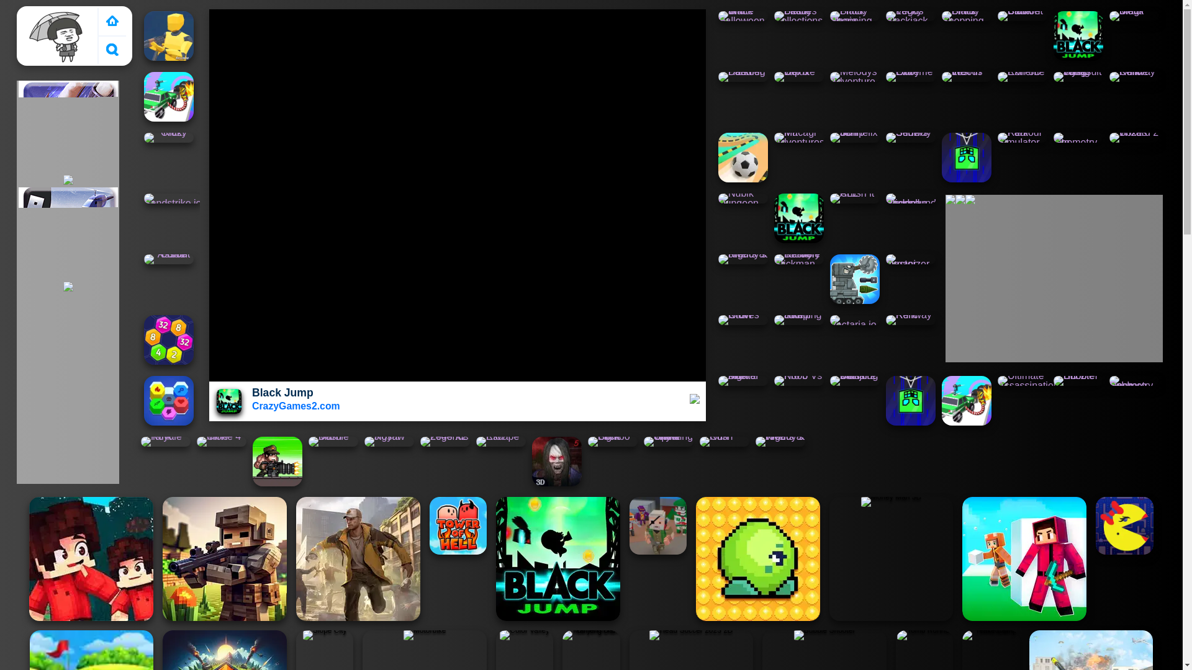 Image resolution: width=1192 pixels, height=670 pixels. I want to click on full screen, so click(695, 401).